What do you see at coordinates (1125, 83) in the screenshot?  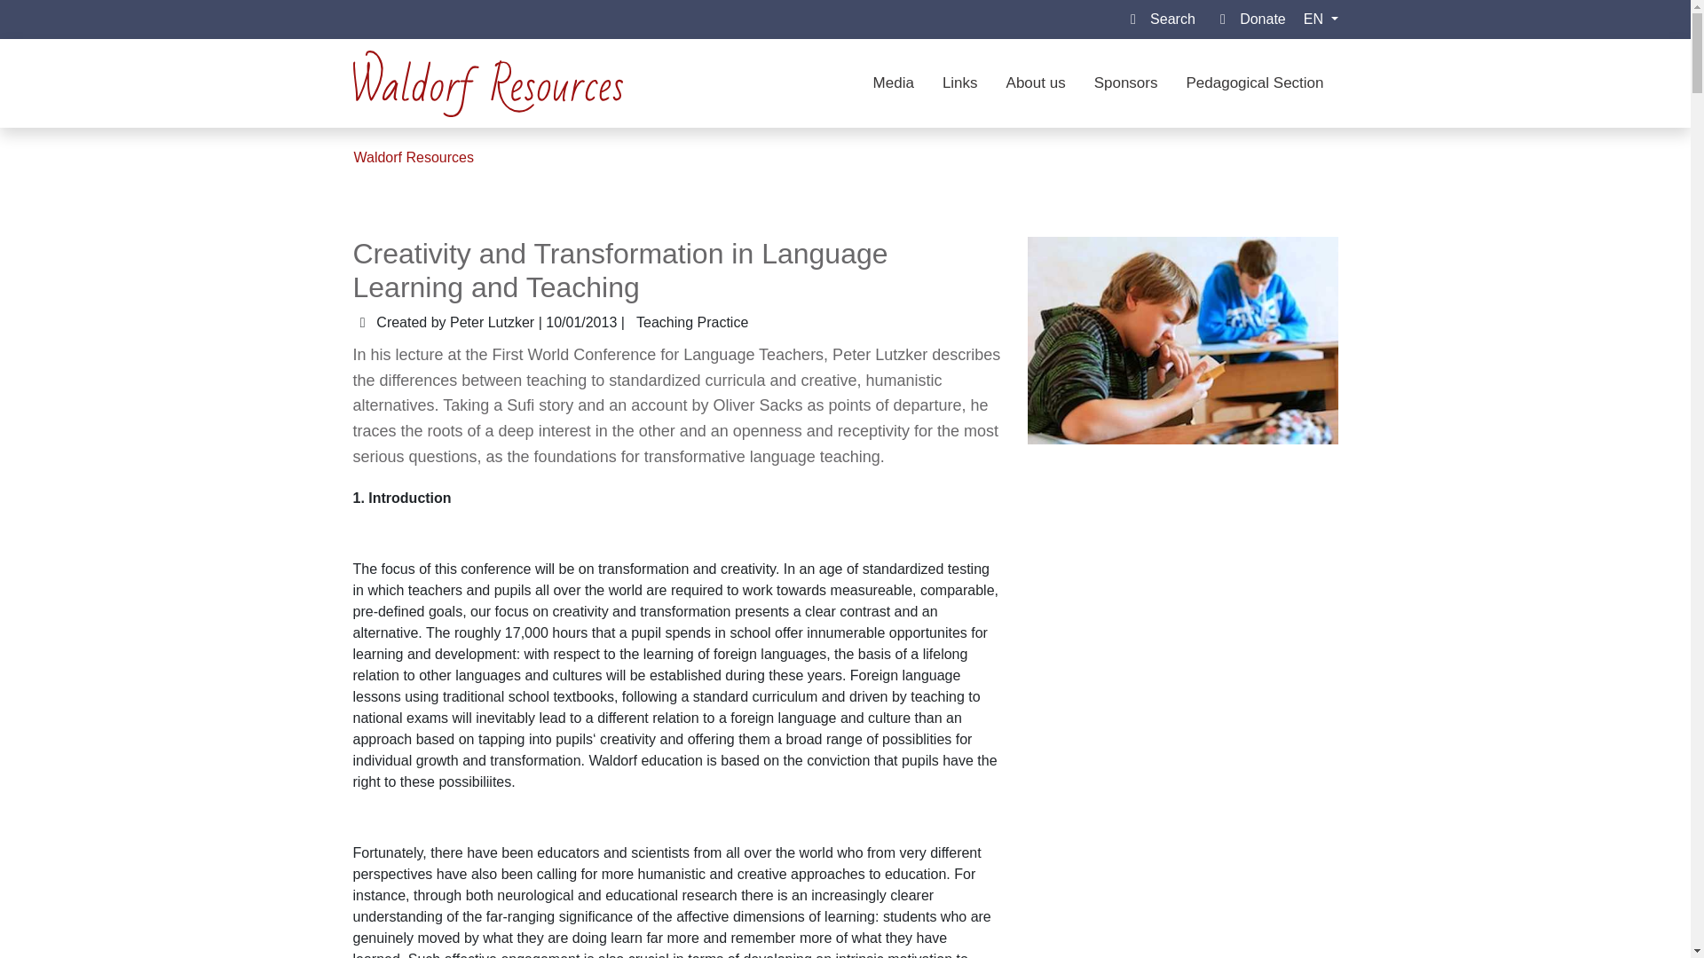 I see `Sponsors` at bounding box center [1125, 83].